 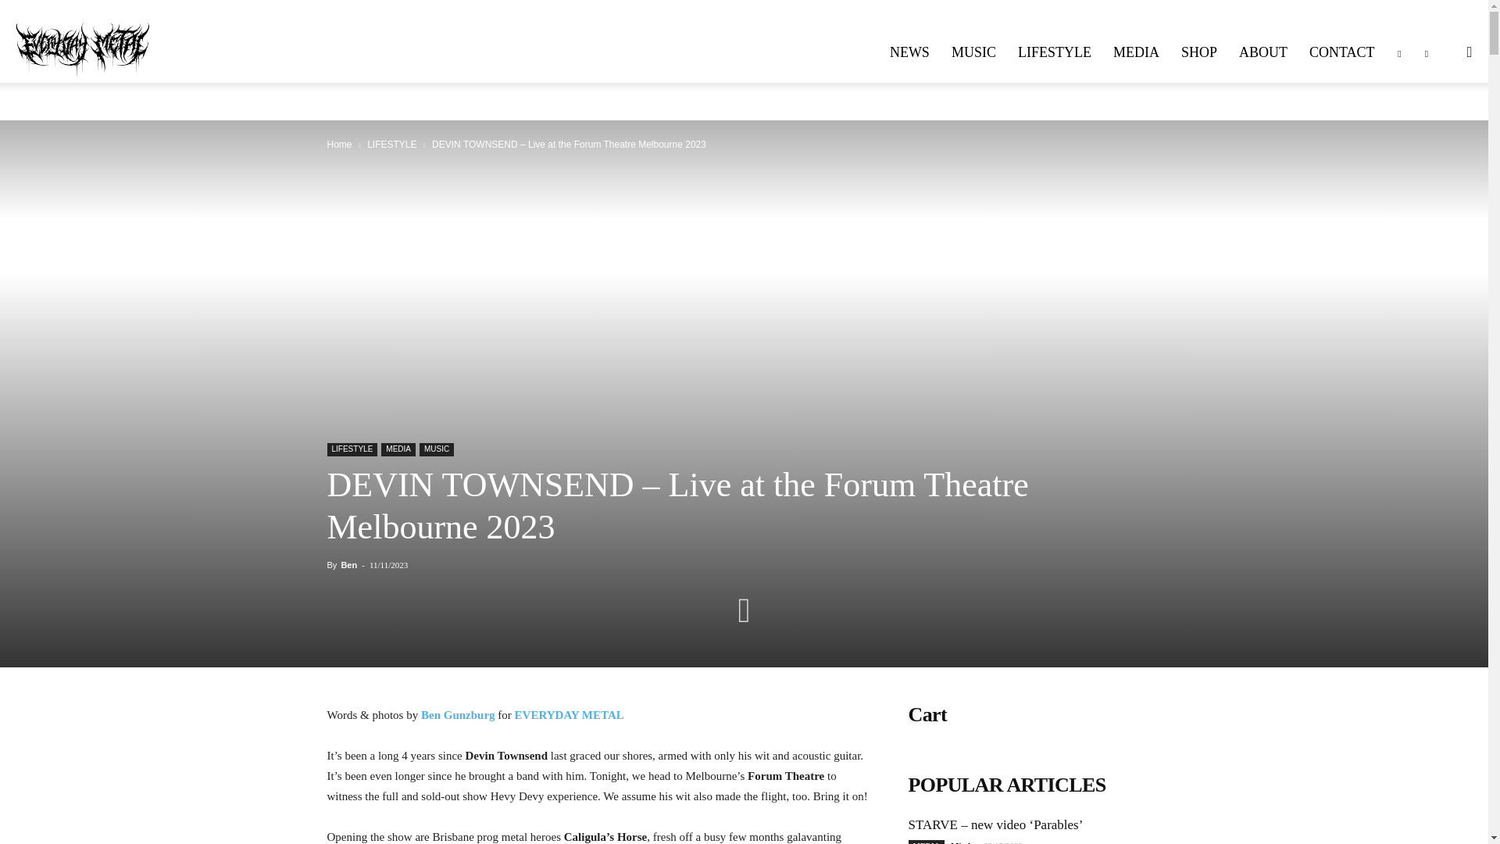 What do you see at coordinates (1342, 52) in the screenshot?
I see `CONTACT` at bounding box center [1342, 52].